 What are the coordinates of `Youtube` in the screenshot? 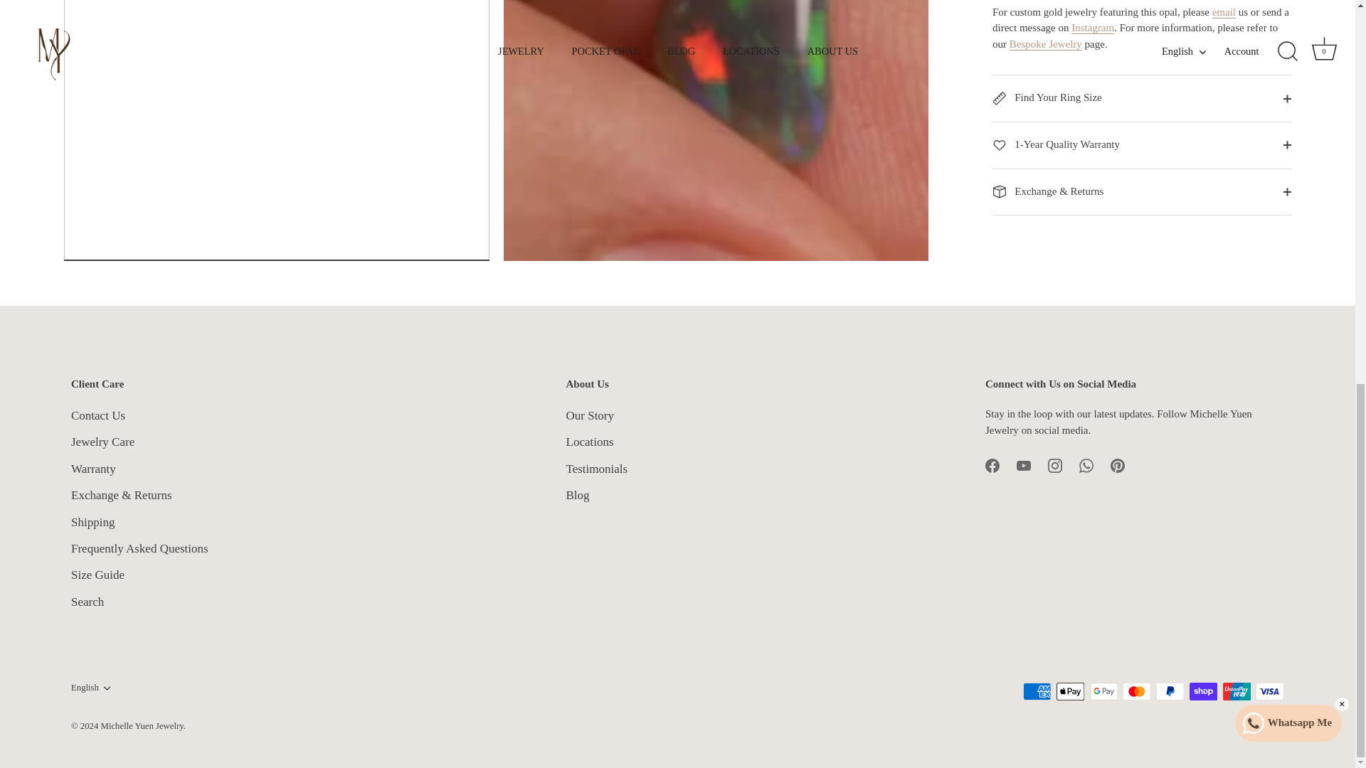 It's located at (1023, 449).